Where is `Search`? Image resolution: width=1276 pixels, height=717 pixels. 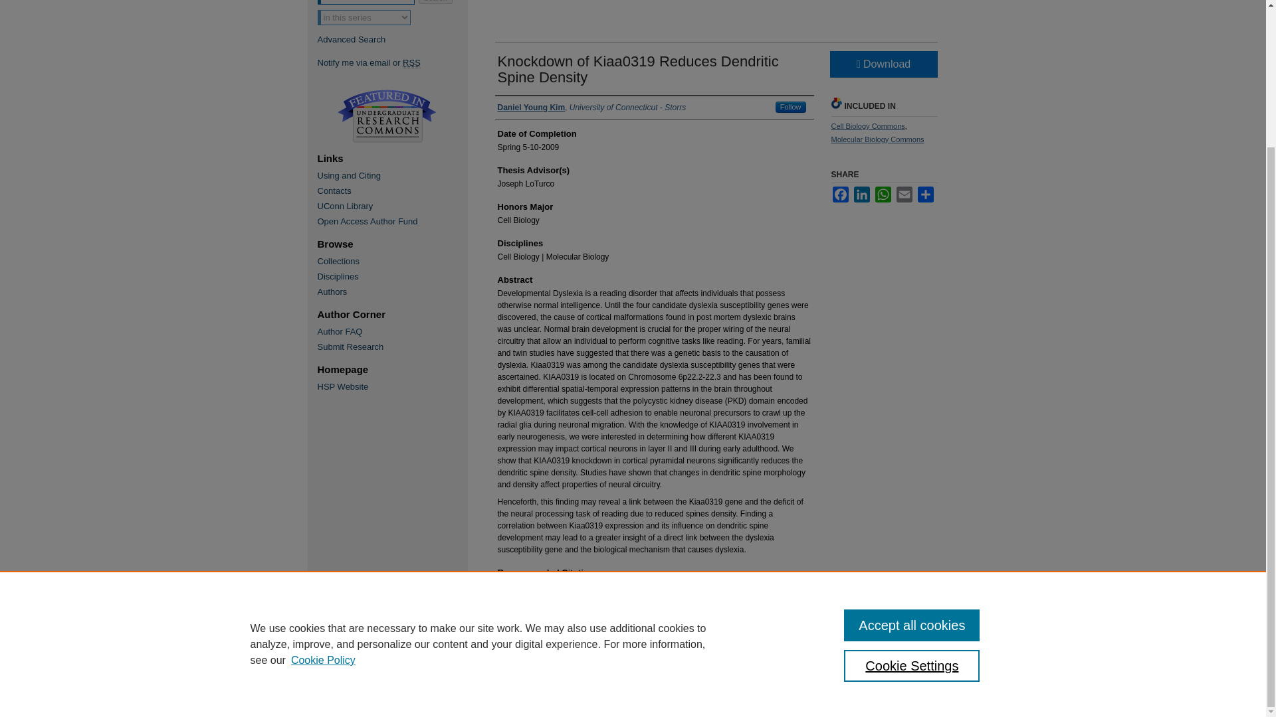 Search is located at coordinates (435, 2).